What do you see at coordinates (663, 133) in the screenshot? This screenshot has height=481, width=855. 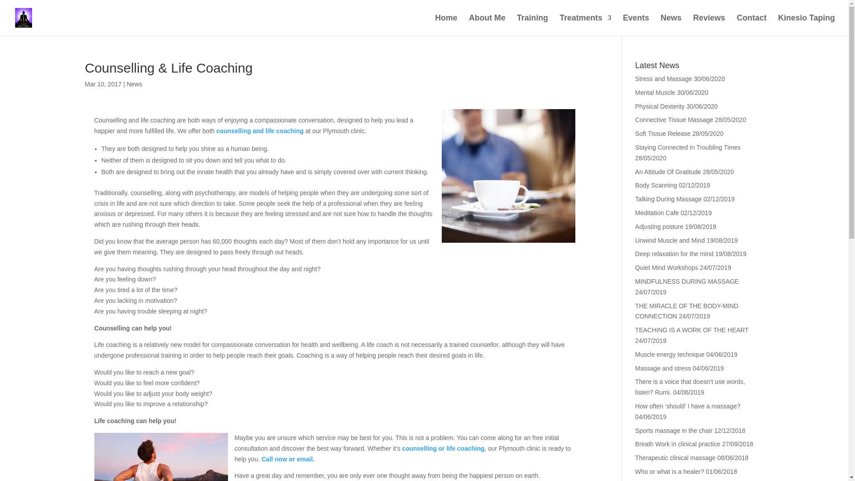 I see `Soft Tissue Release` at bounding box center [663, 133].